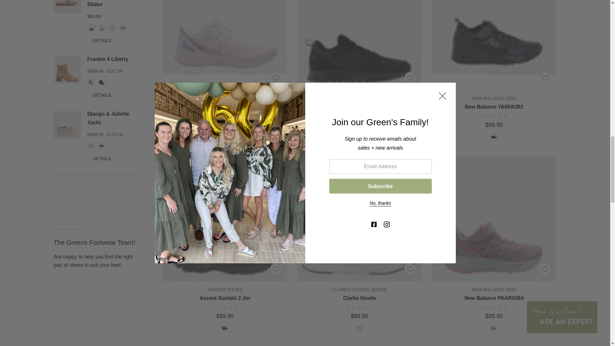  What do you see at coordinates (102, 145) in the screenshot?
I see `Black Black Patent` at bounding box center [102, 145].